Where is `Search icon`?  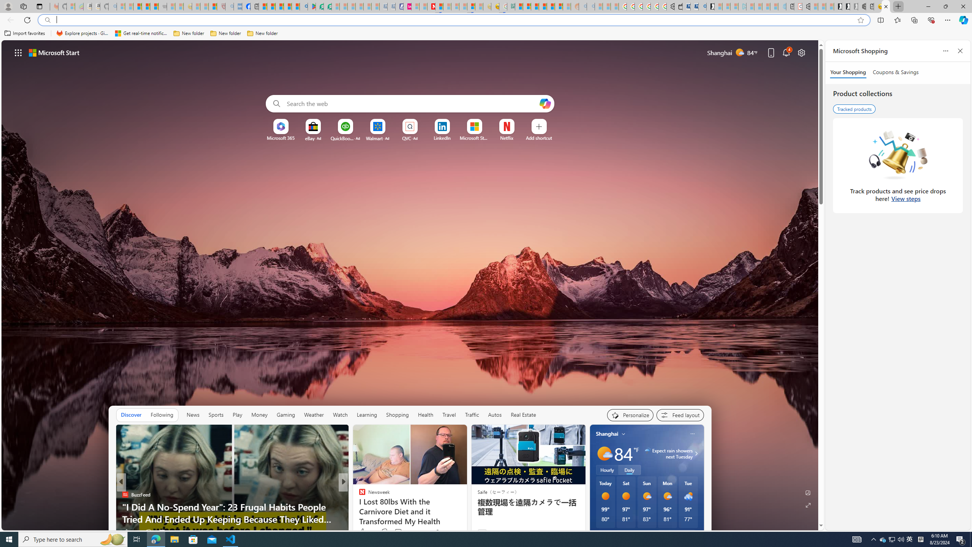
Search icon is located at coordinates (47, 20).